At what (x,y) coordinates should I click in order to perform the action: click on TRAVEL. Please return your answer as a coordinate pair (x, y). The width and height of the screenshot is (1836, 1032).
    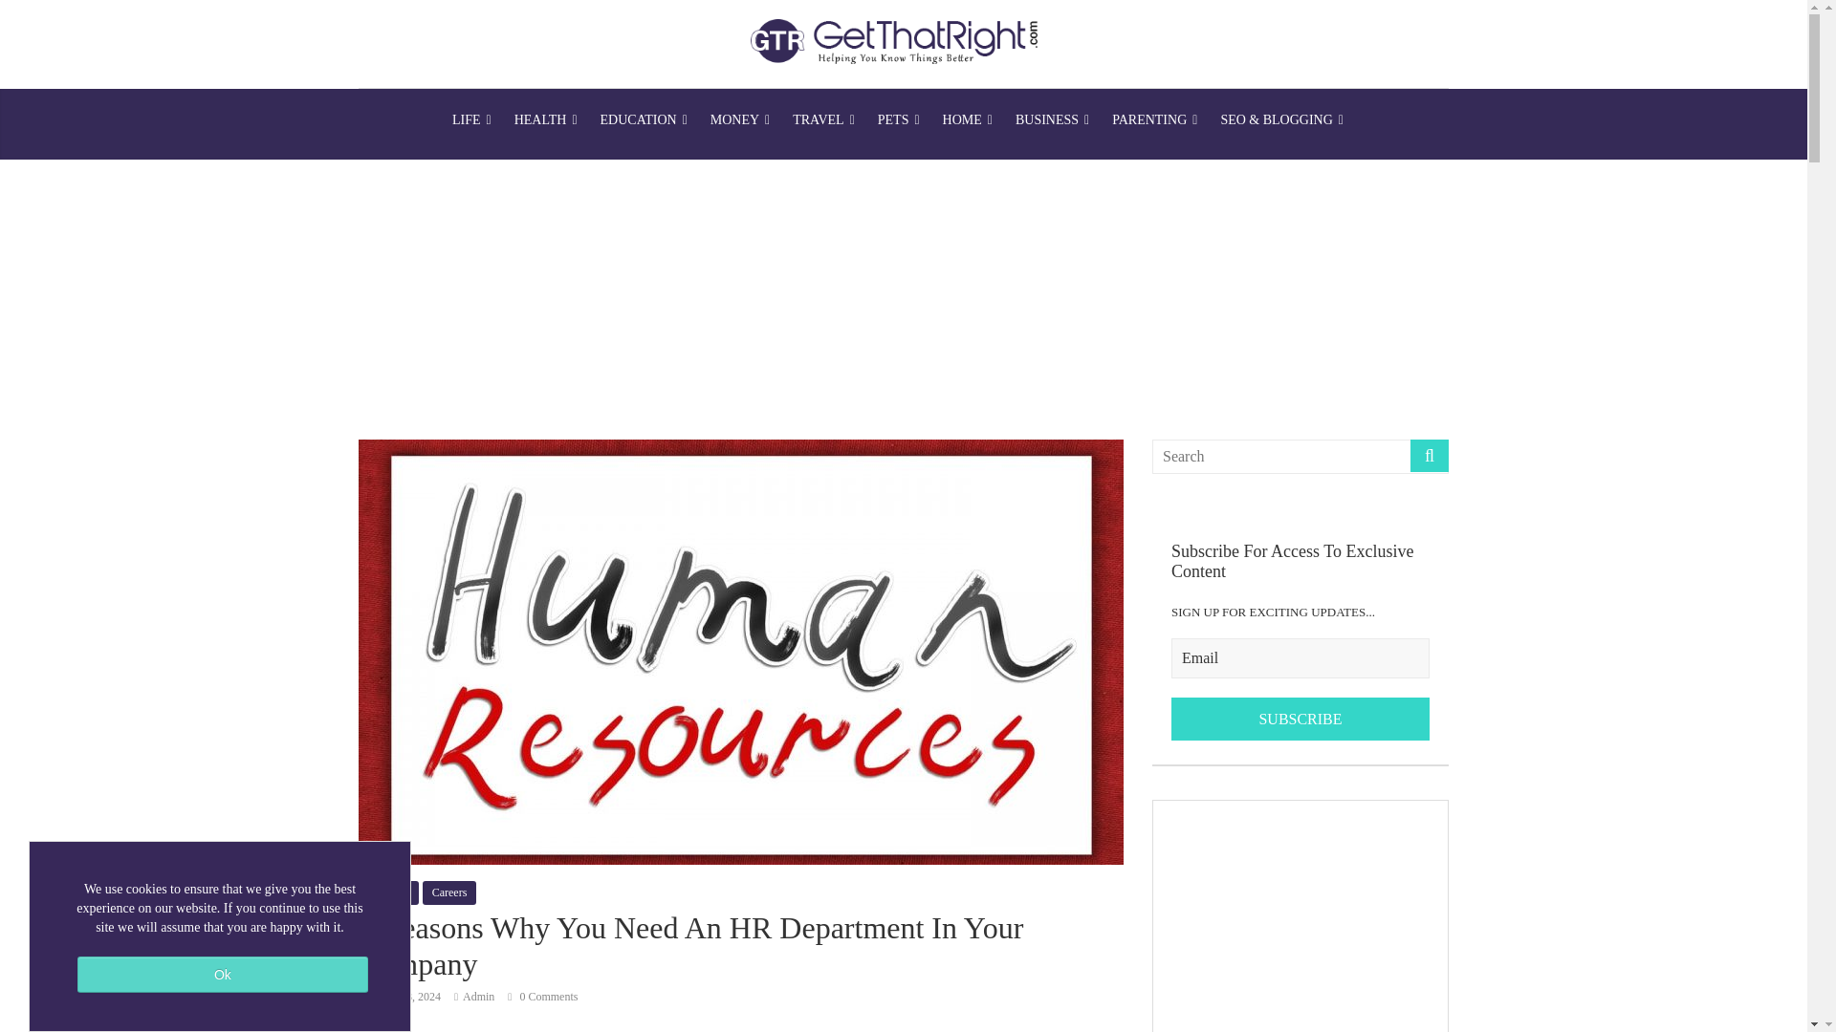
    Looking at the image, I should click on (824, 120).